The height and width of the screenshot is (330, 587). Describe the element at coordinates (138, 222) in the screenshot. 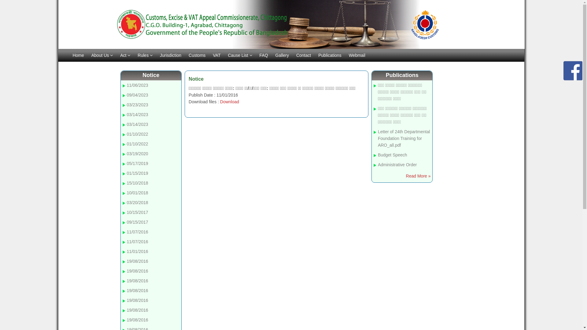

I see `09/15/2017` at that location.